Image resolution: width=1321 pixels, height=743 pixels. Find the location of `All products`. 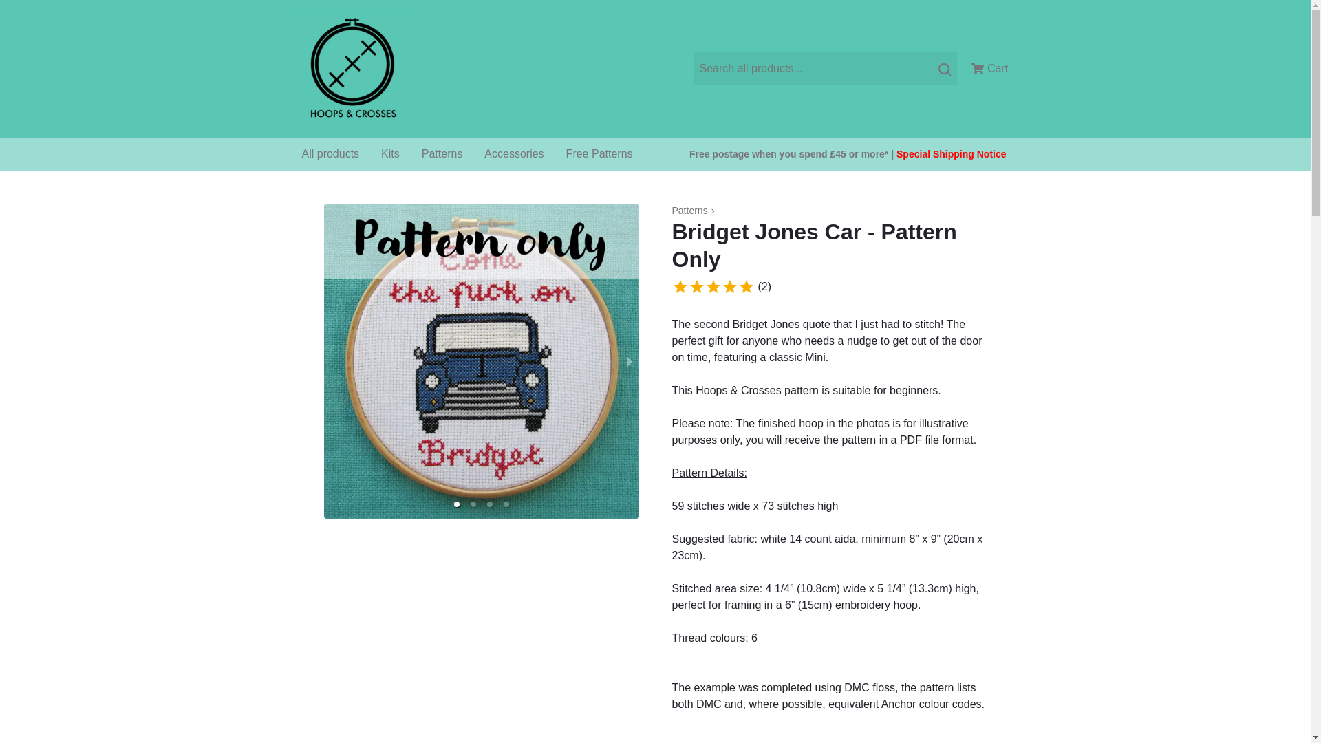

All products is located at coordinates (330, 154).